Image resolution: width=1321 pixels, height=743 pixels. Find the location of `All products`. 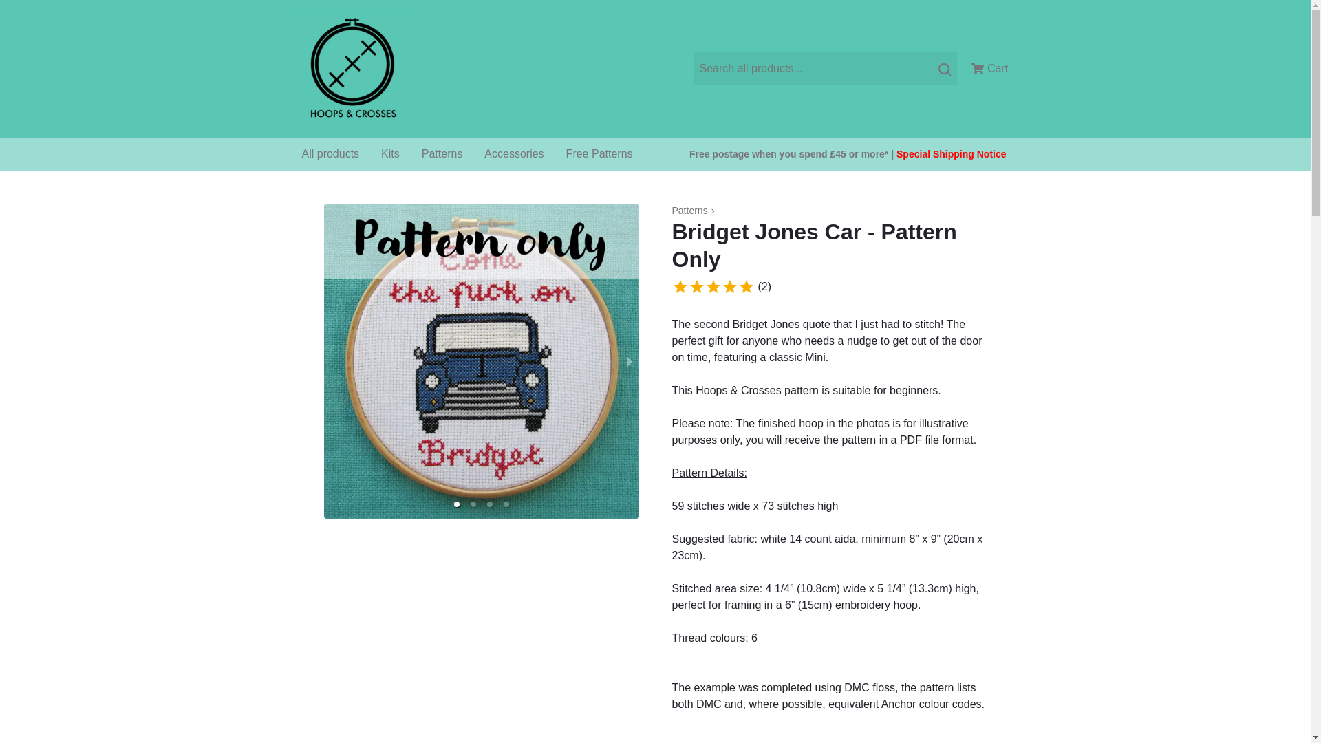

All products is located at coordinates (330, 154).